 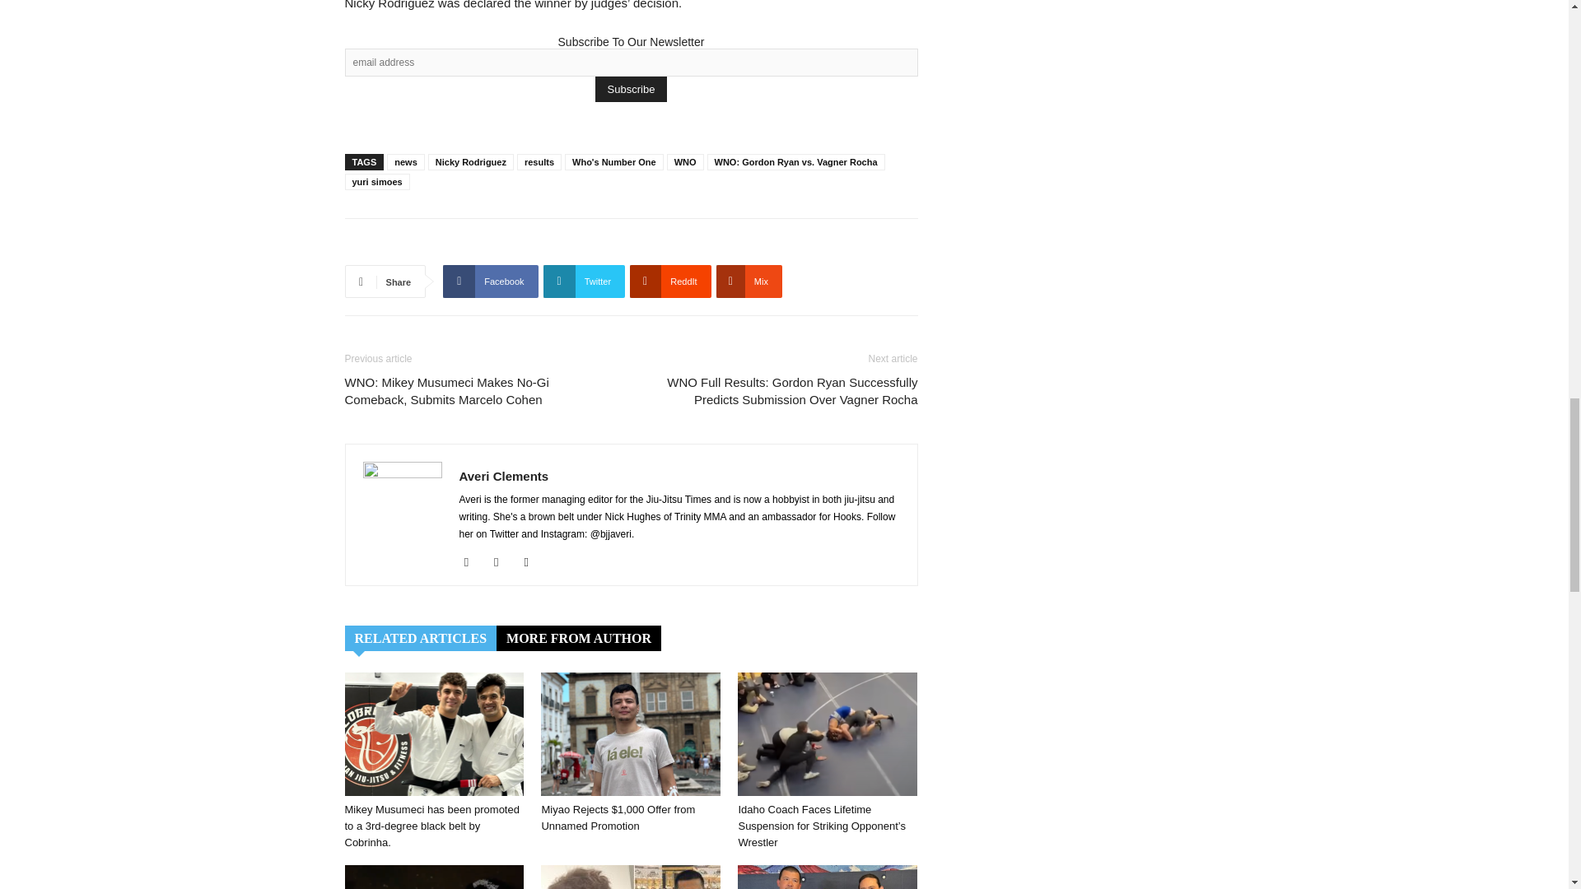 What do you see at coordinates (631, 89) in the screenshot?
I see `Subscribe` at bounding box center [631, 89].